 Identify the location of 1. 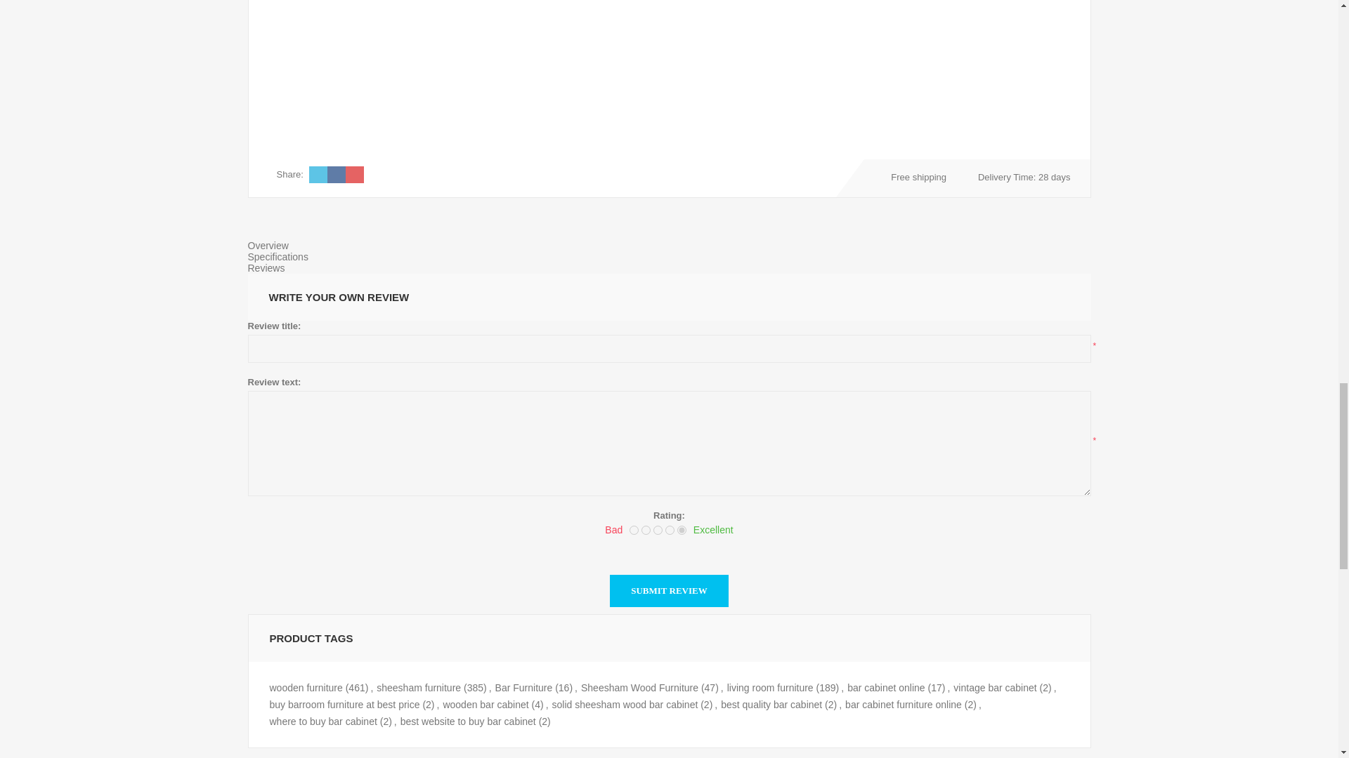
(634, 531).